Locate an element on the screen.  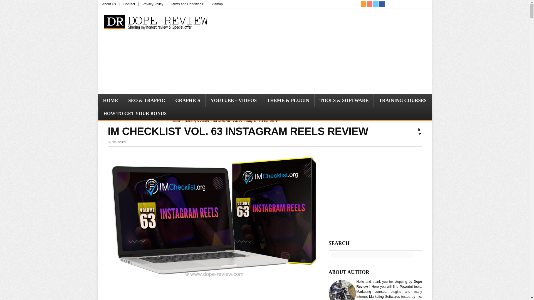
About Us is located at coordinates (109, 4).